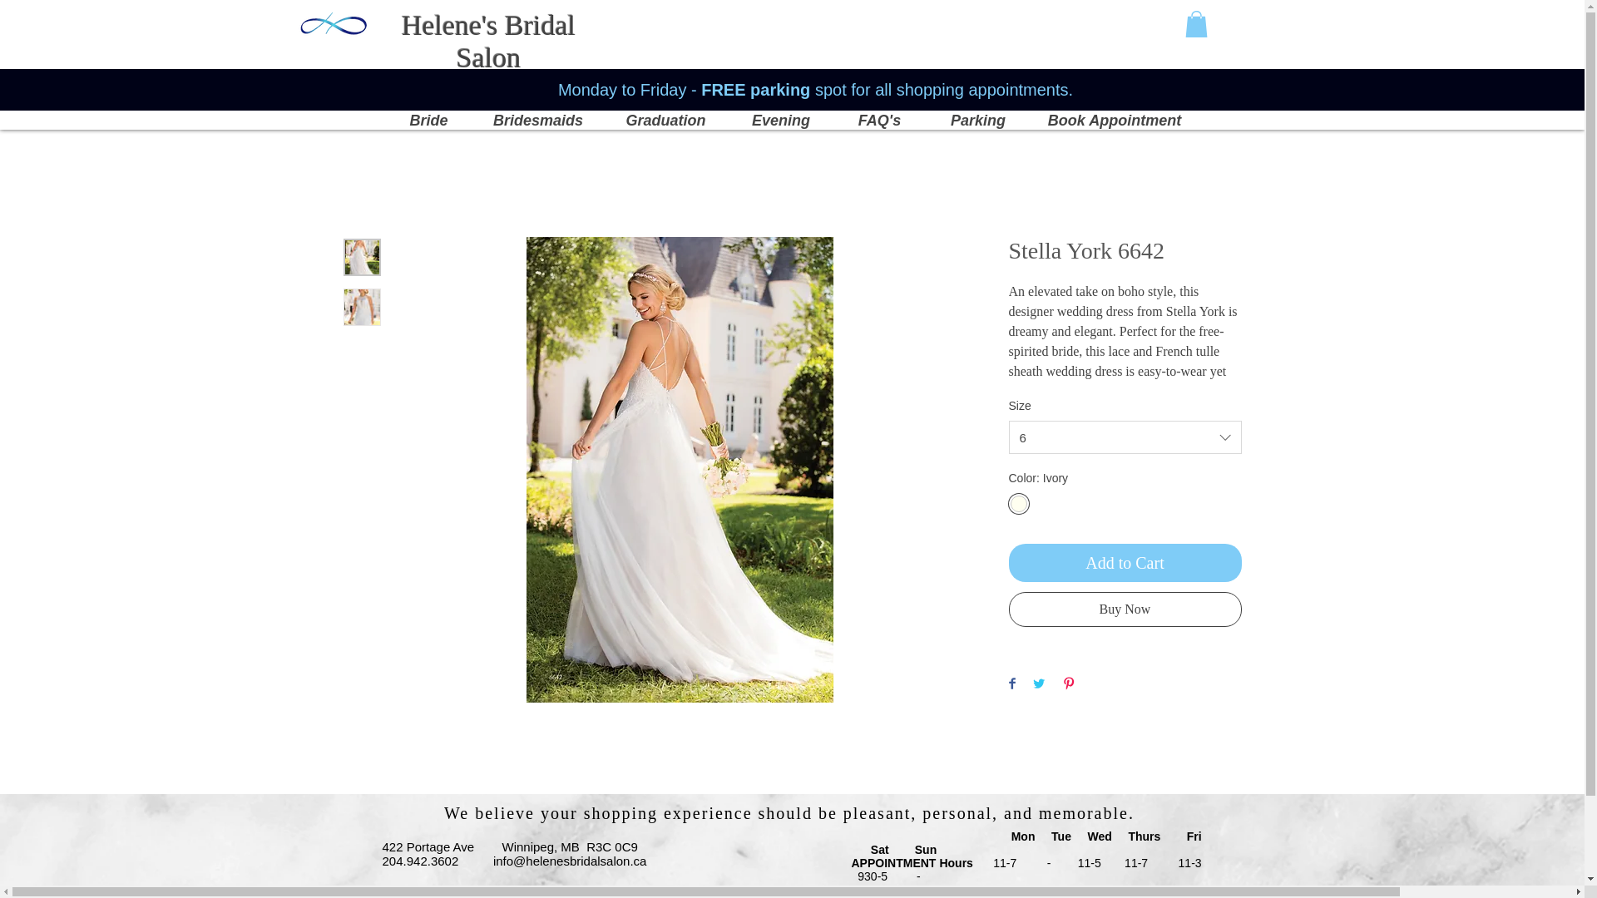 This screenshot has width=1597, height=898. I want to click on 6, so click(1124, 437).